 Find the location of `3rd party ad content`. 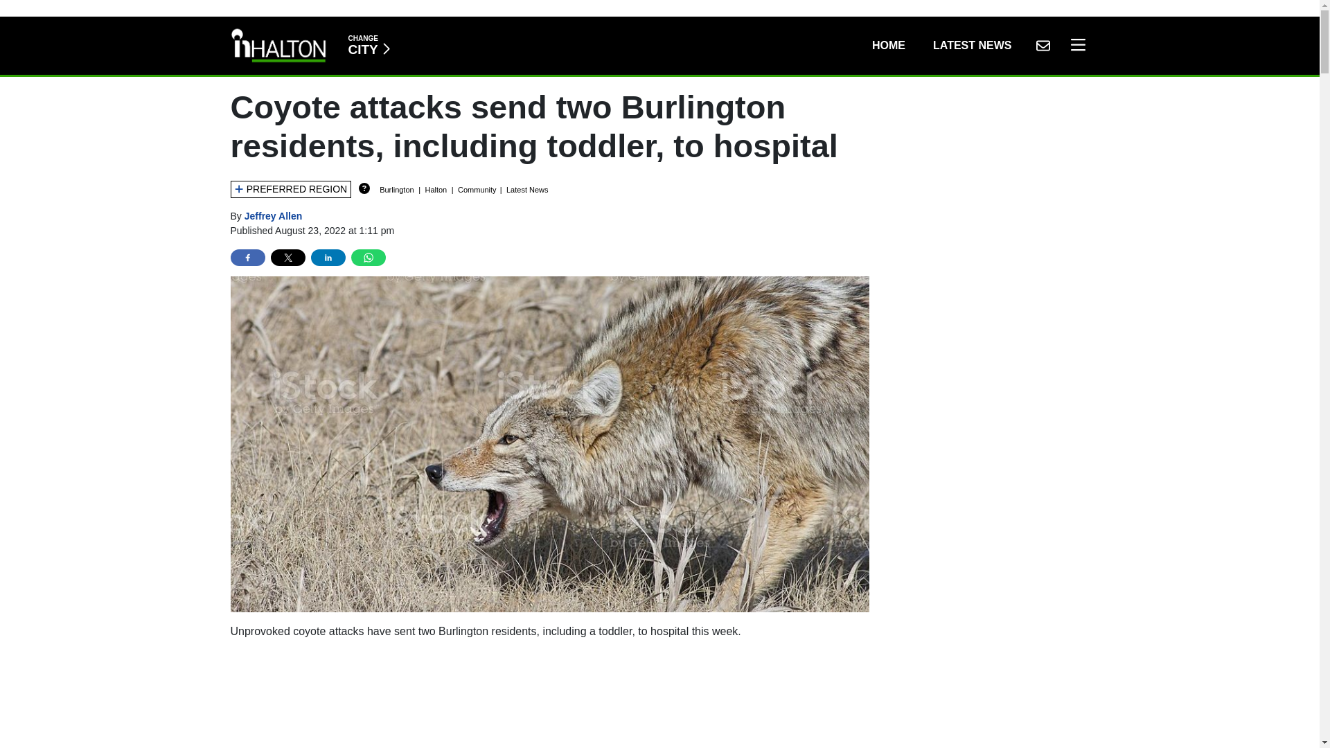

3rd party ad content is located at coordinates (550, 700).